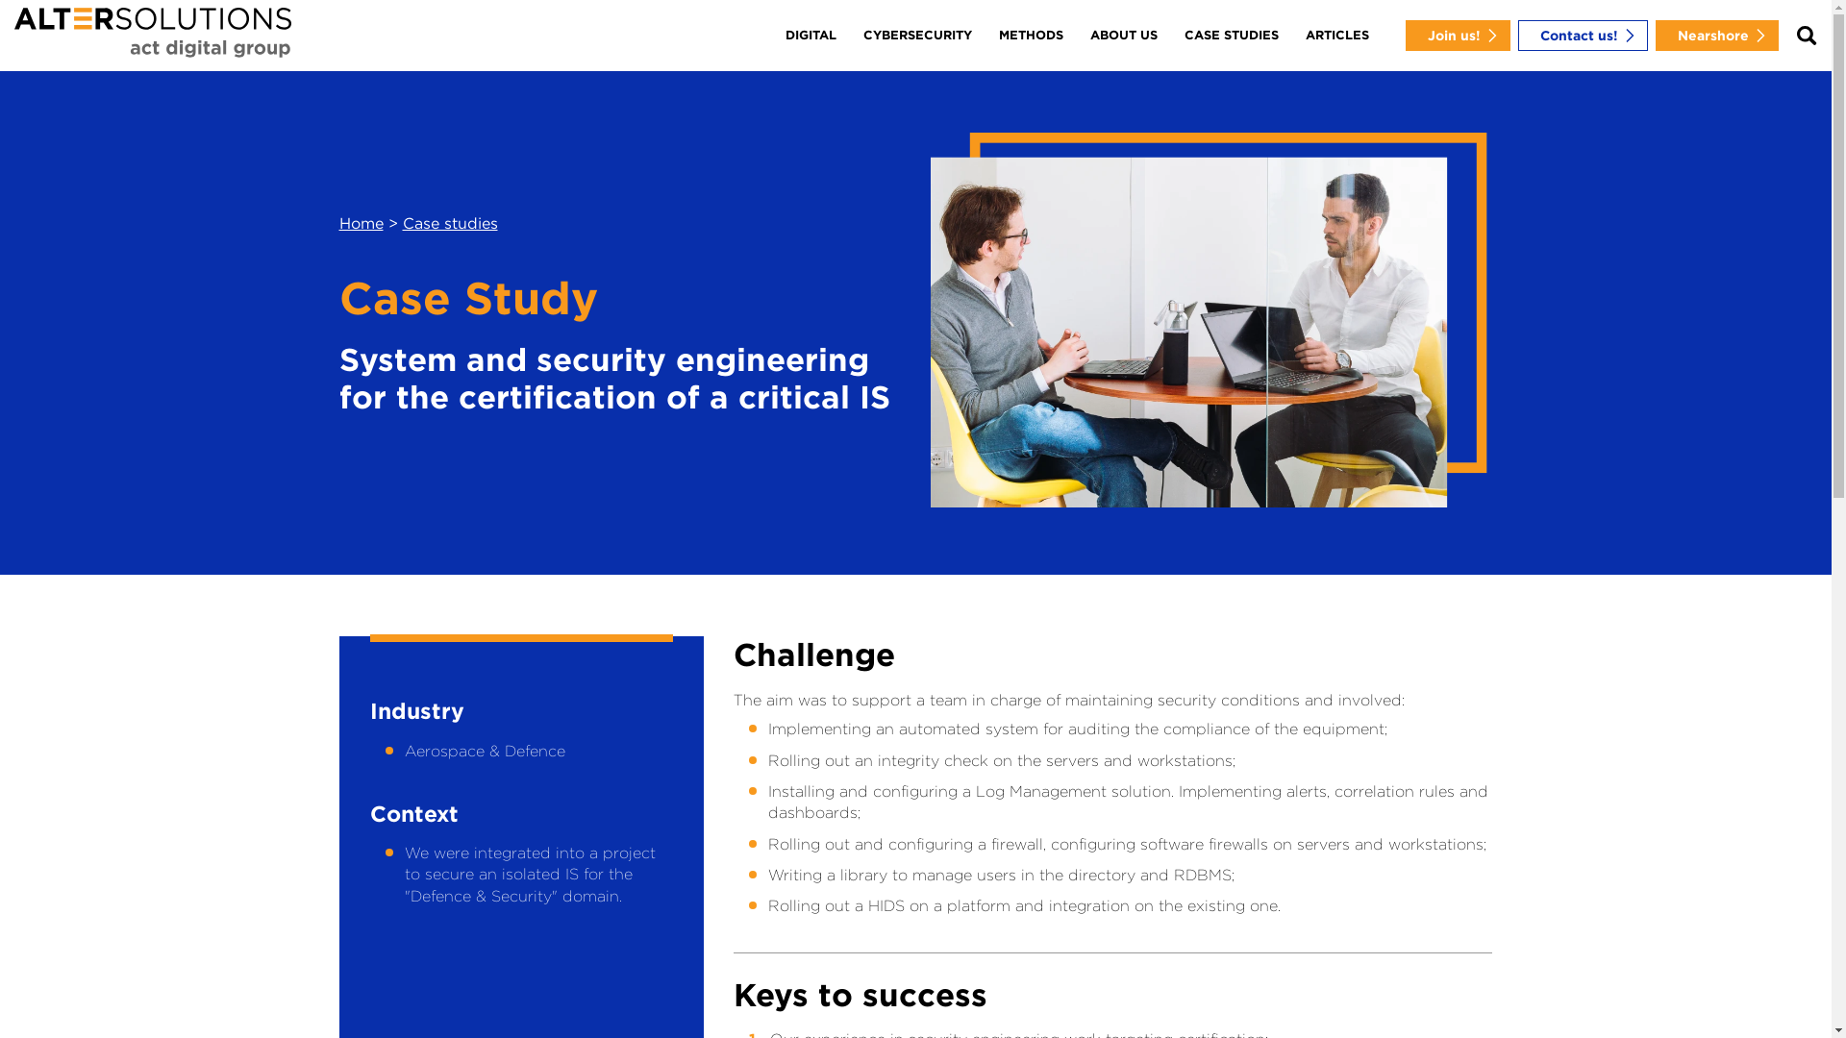 Image resolution: width=1846 pixels, height=1038 pixels. What do you see at coordinates (1031, 36) in the screenshot?
I see `METHODS` at bounding box center [1031, 36].